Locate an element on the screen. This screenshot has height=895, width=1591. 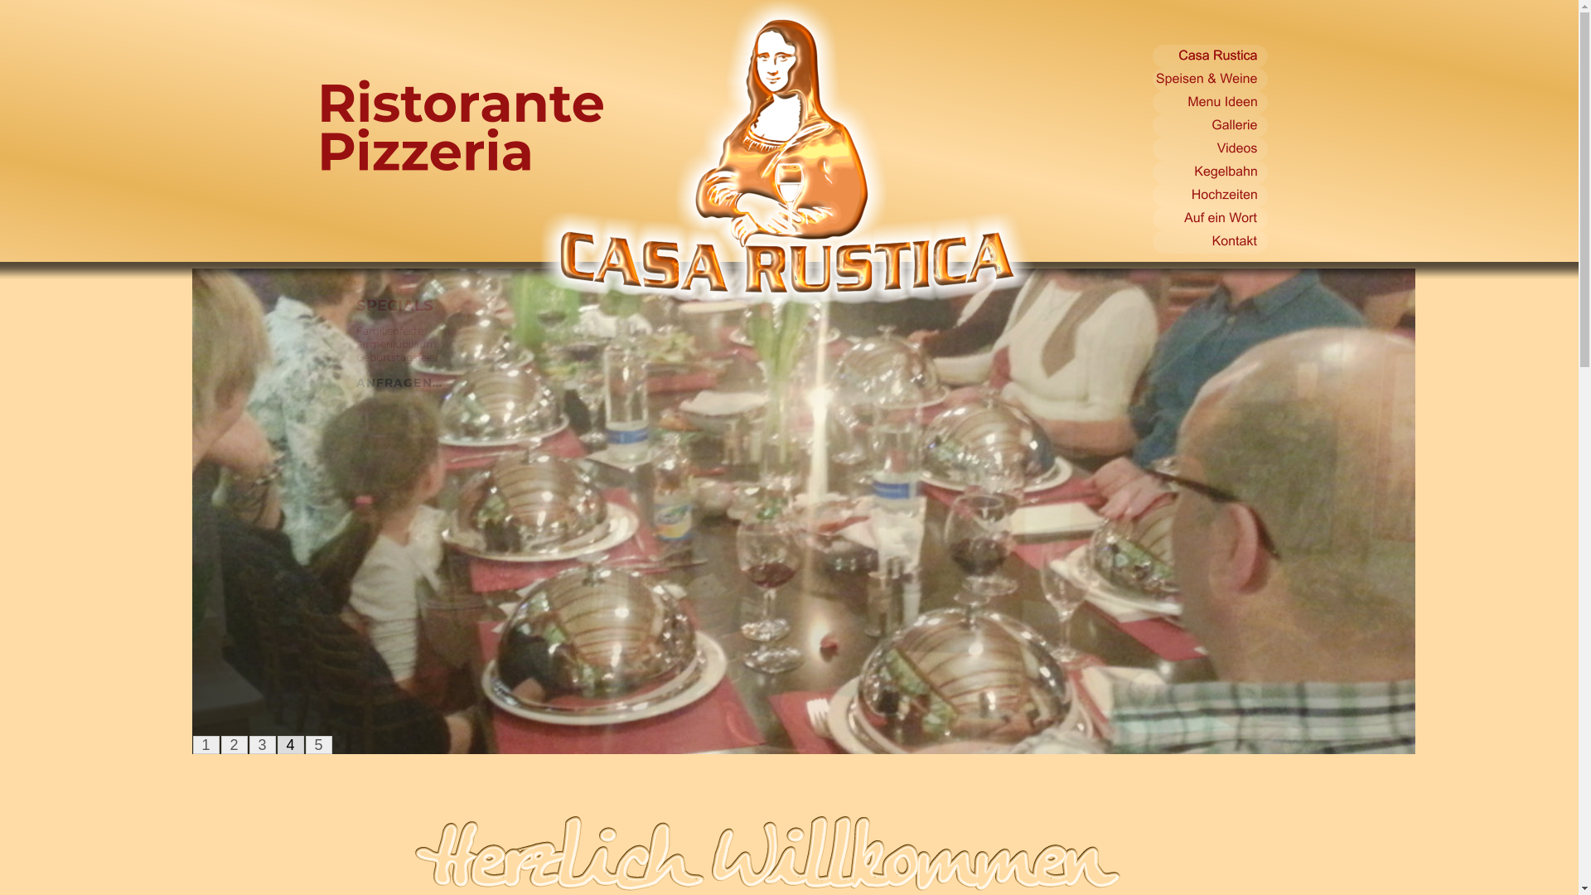
3 is located at coordinates (263, 745).